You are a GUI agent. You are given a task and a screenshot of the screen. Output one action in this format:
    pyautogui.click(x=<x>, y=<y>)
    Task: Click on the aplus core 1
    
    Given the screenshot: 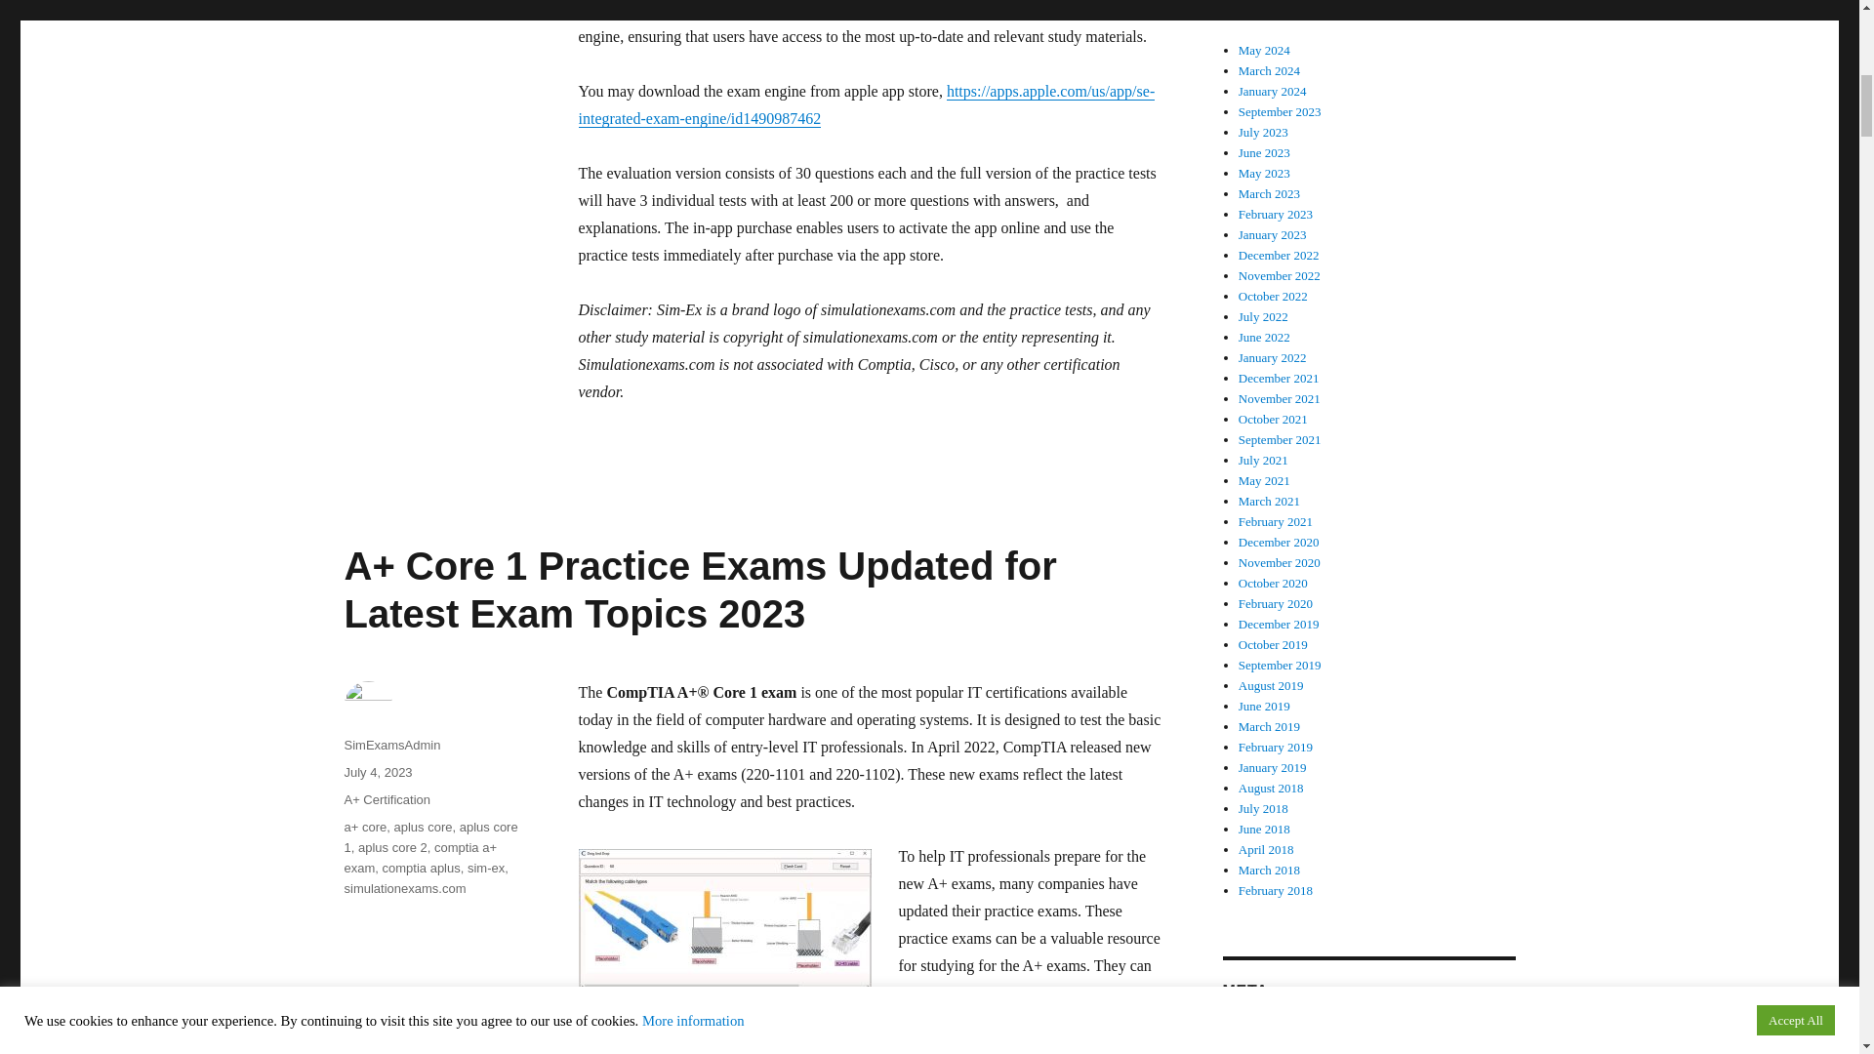 What is the action you would take?
    pyautogui.click(x=429, y=837)
    